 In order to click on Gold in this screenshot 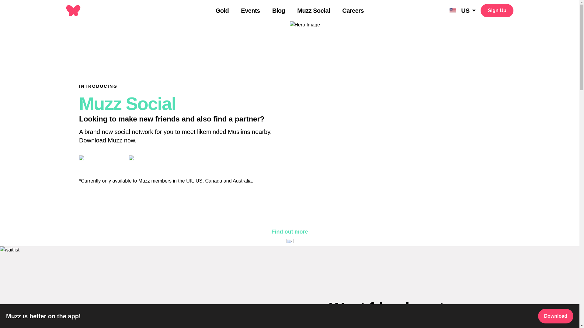, I will do `click(222, 11)`.